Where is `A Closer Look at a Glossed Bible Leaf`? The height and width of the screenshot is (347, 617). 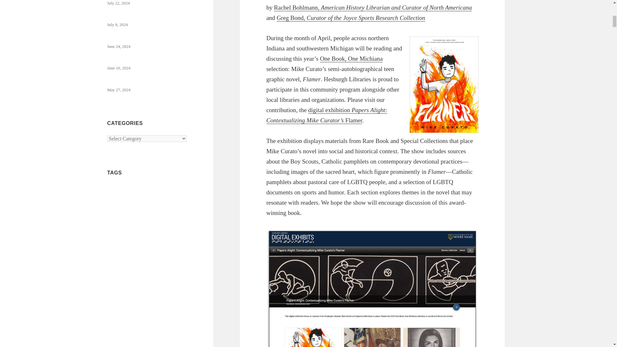
A Closer Look at a Glossed Bible Leaf is located at coordinates (142, 13).